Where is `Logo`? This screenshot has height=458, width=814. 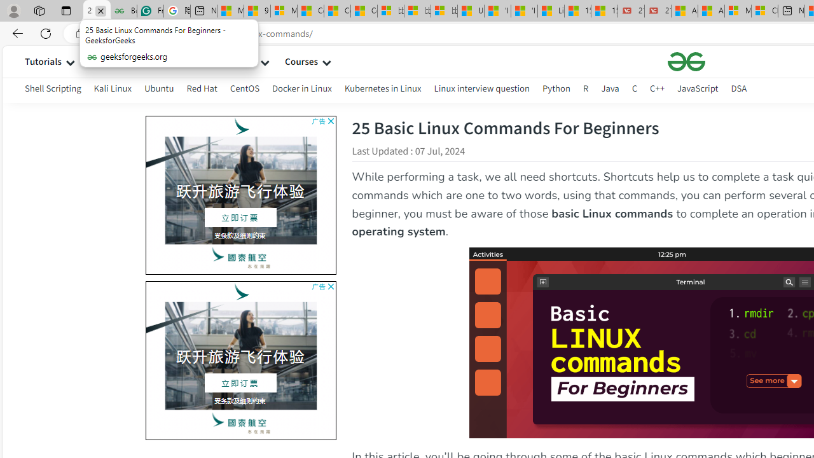
Logo is located at coordinates (687, 61).